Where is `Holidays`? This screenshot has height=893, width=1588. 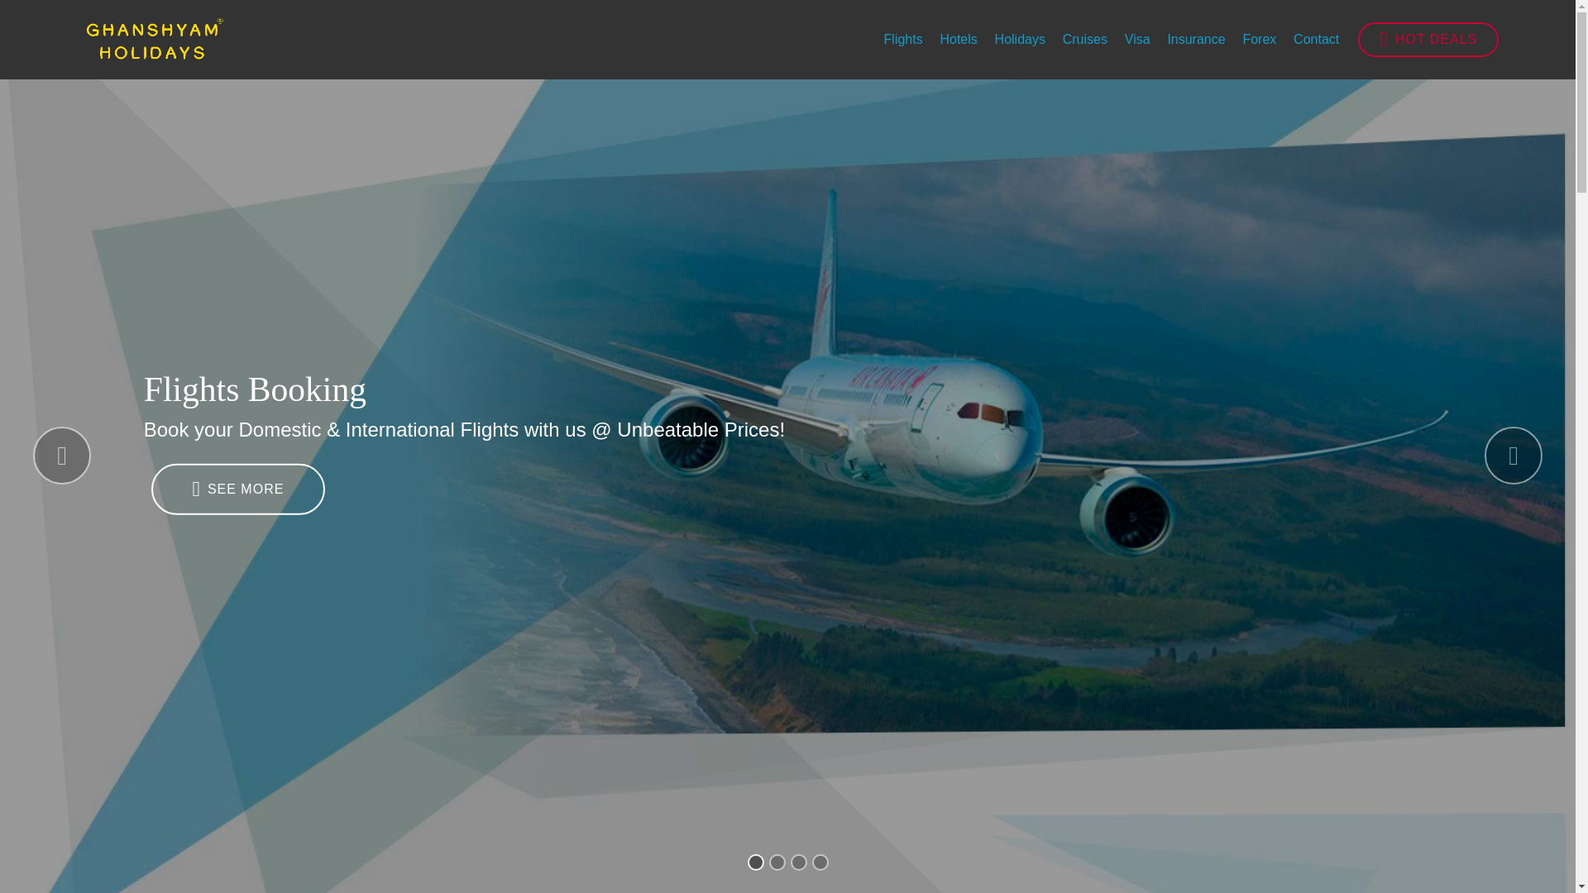
Holidays is located at coordinates (1020, 40).